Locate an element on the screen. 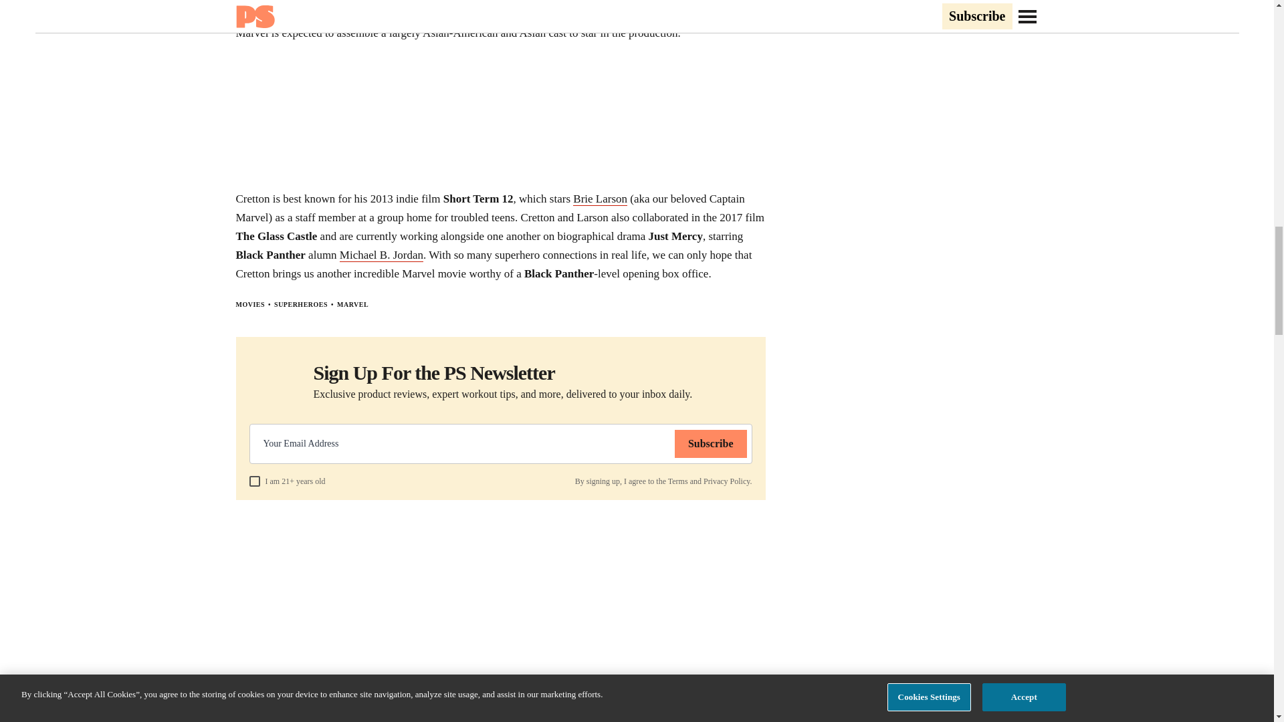 The width and height of the screenshot is (1284, 722). MOVIES is located at coordinates (249, 305).